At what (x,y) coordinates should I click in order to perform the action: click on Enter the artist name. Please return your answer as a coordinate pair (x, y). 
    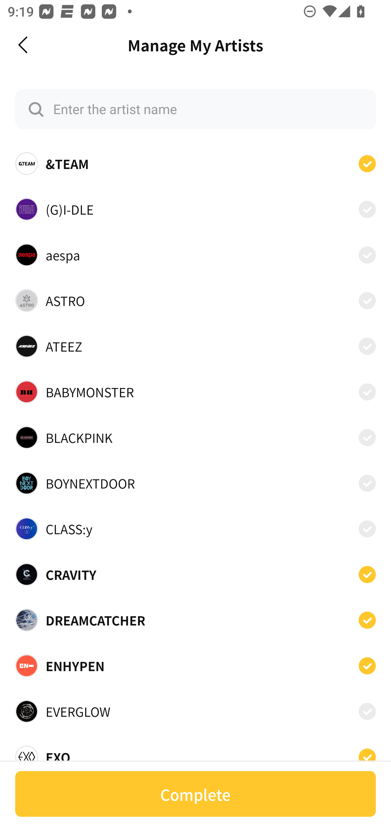
    Looking at the image, I should click on (195, 109).